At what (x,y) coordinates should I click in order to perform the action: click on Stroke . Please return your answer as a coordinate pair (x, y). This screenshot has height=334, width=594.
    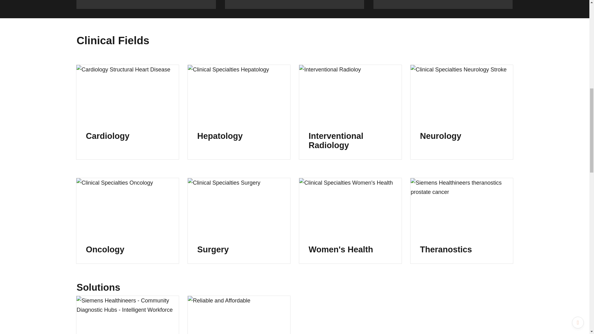
    Looking at the image, I should click on (146, 4).